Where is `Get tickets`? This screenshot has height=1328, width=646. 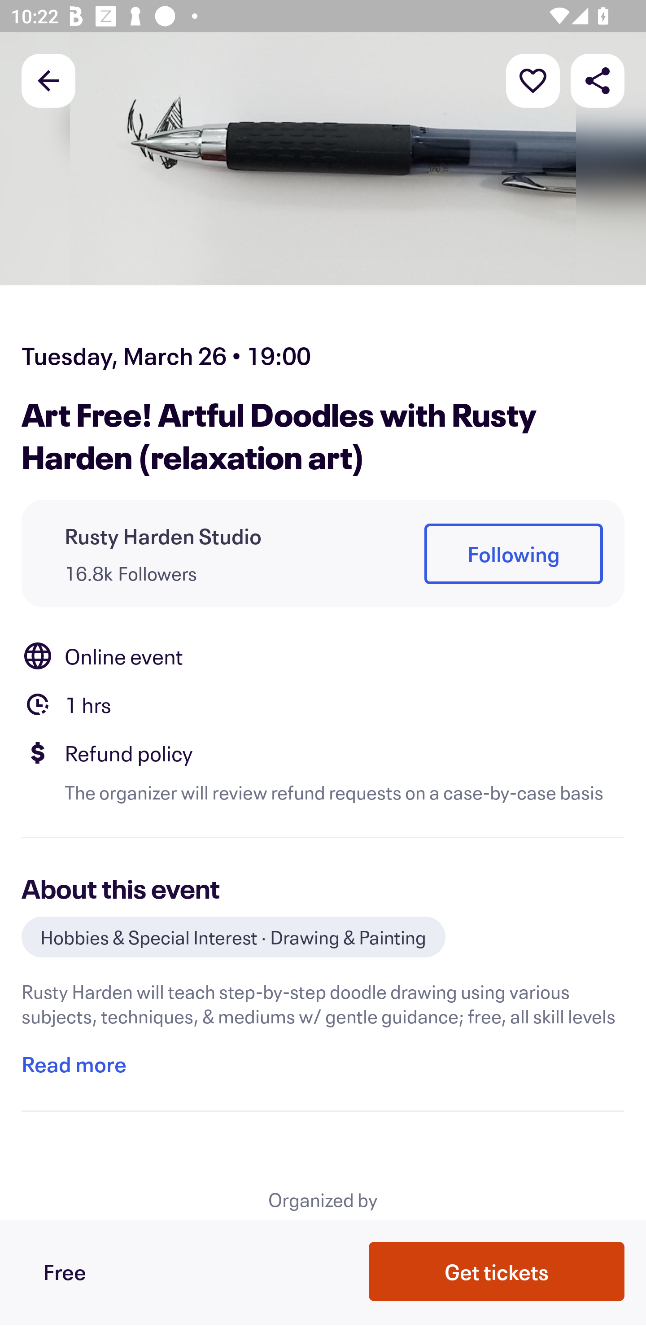 Get tickets is located at coordinates (497, 1271).